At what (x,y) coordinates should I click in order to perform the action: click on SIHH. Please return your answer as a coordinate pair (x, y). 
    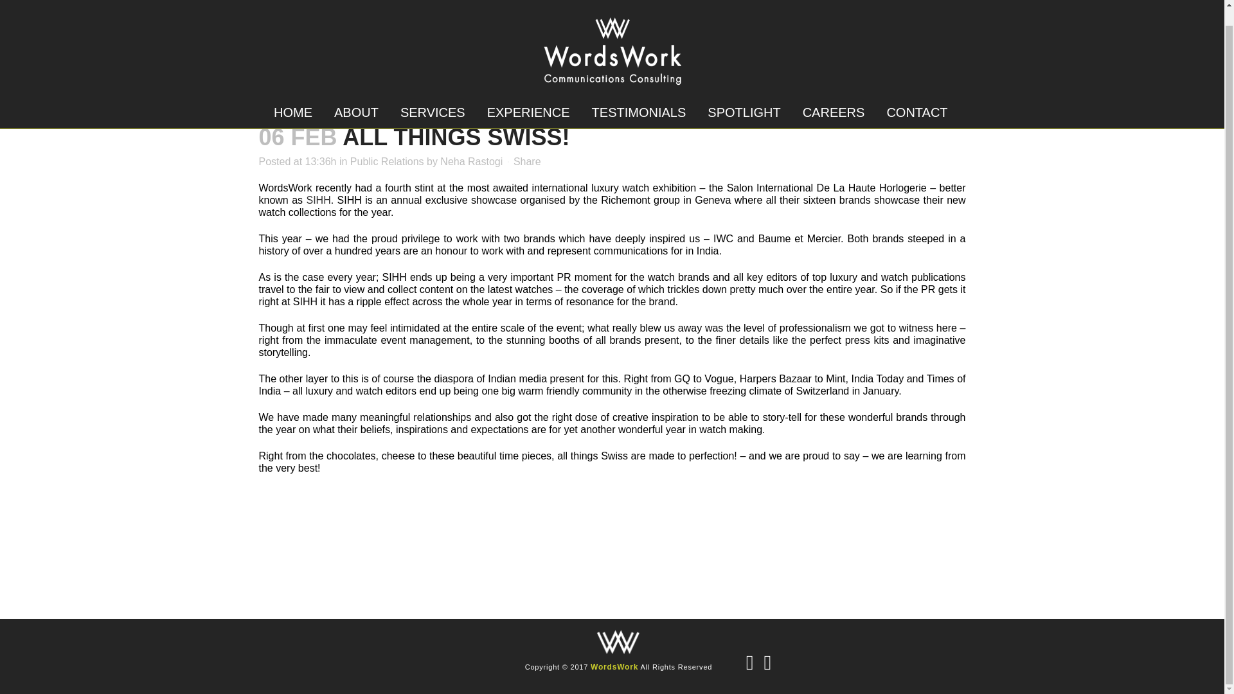
    Looking at the image, I should click on (318, 200).